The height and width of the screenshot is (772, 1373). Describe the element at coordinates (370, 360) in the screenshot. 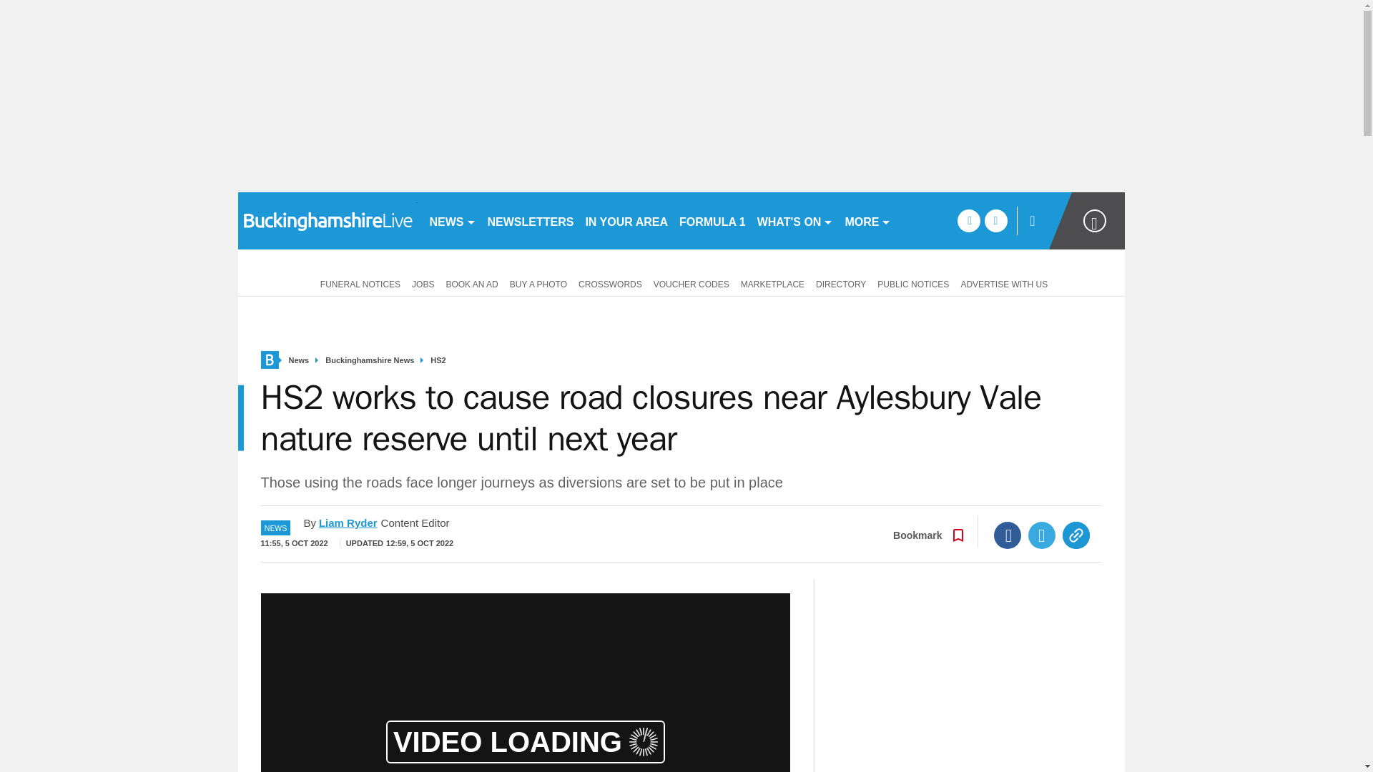

I see `Buckinghamshire News` at that location.